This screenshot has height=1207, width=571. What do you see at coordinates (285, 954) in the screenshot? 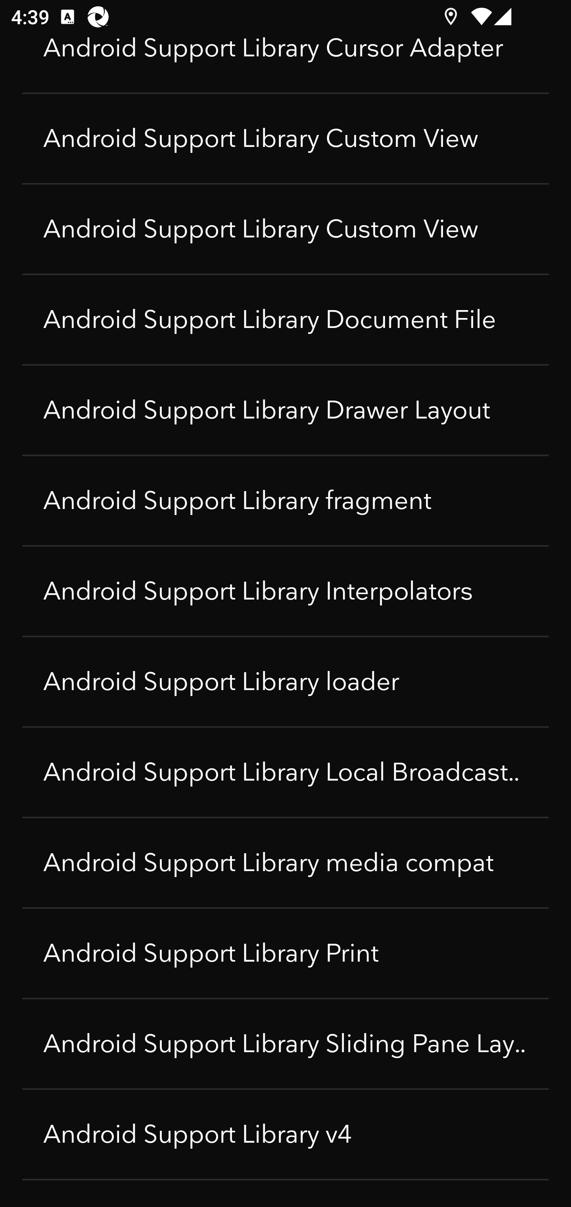
I see `Android Support Library Print` at bounding box center [285, 954].